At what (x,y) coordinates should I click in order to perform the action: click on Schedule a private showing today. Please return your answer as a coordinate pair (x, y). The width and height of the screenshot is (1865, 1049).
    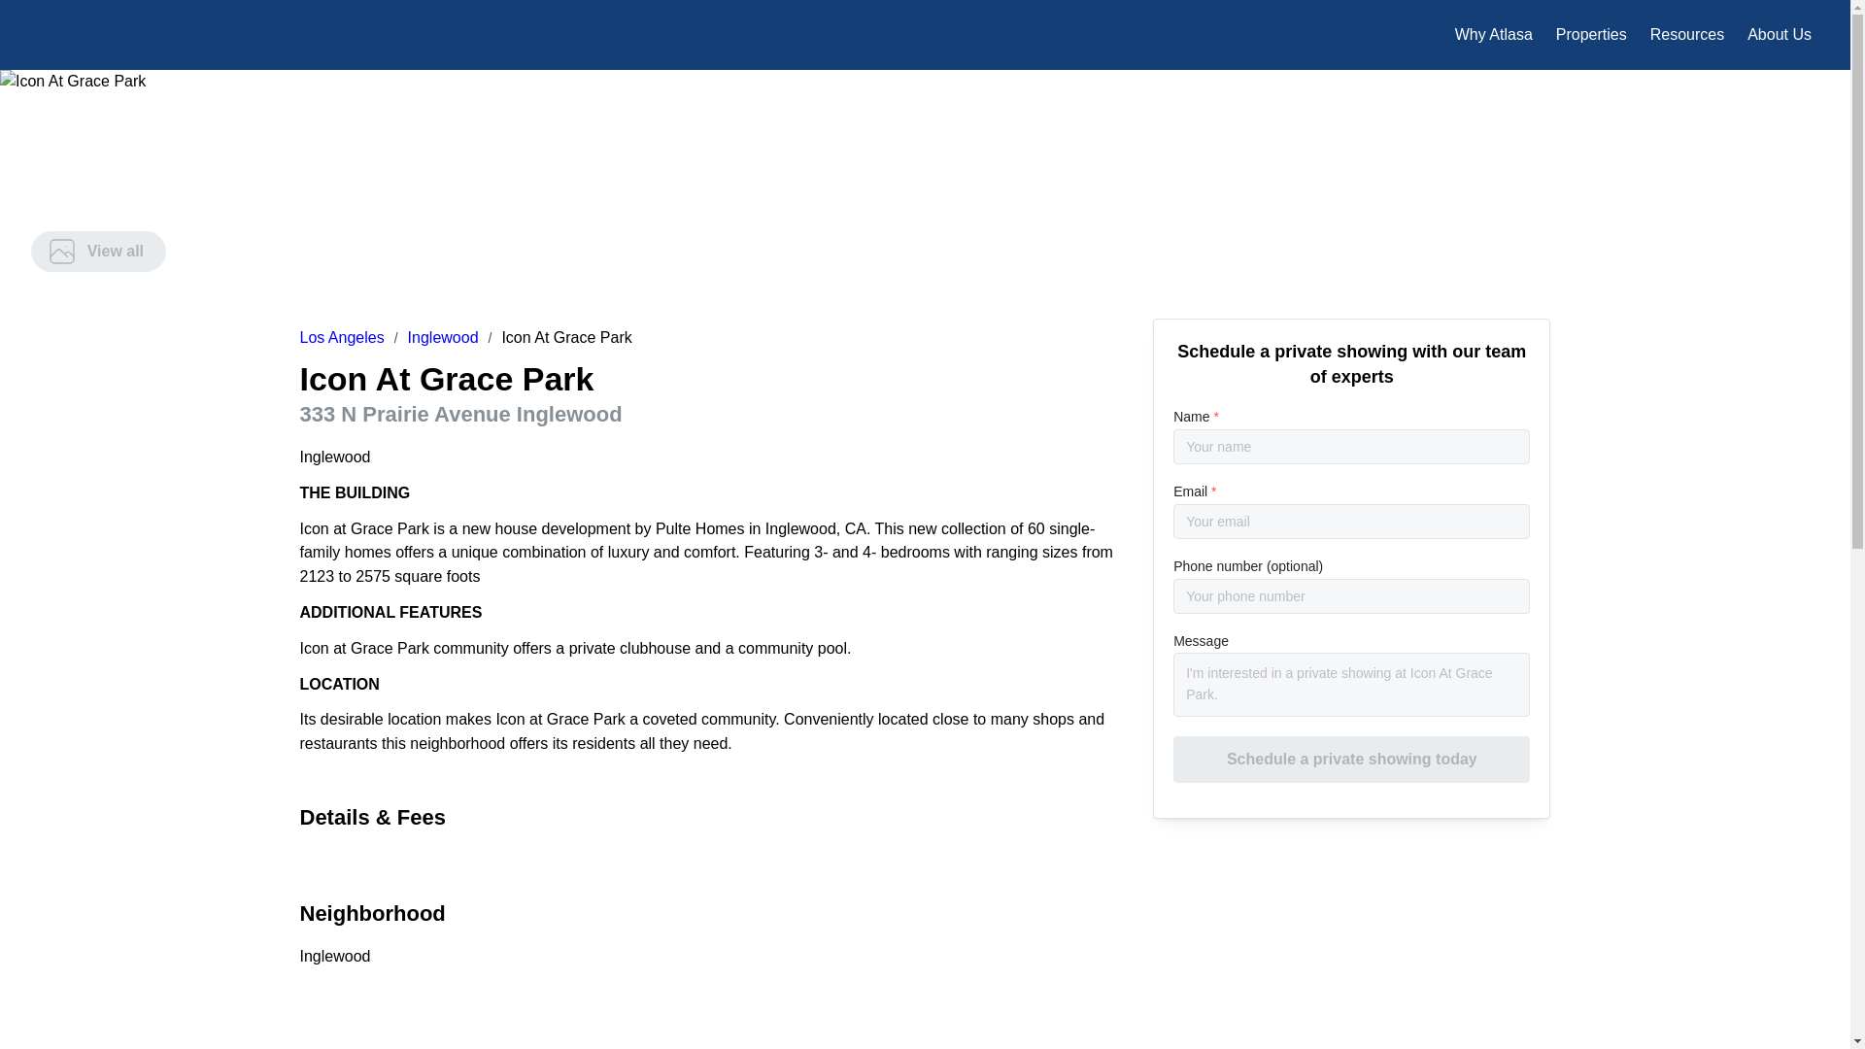
    Looking at the image, I should click on (1350, 760).